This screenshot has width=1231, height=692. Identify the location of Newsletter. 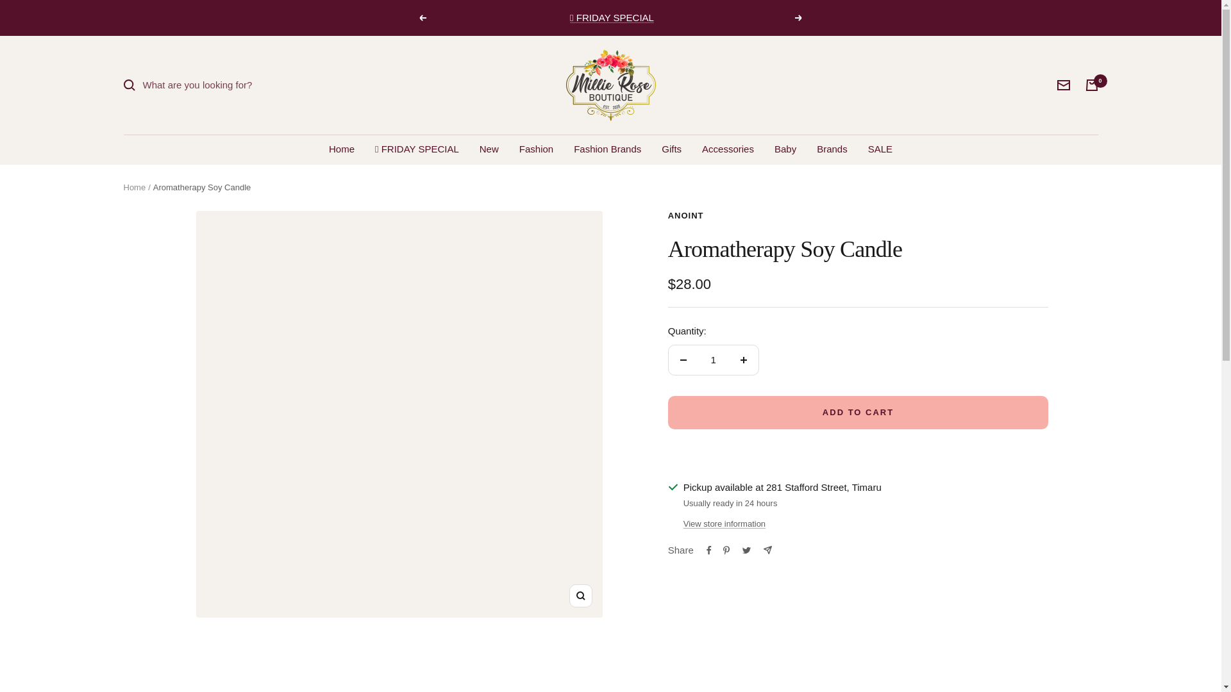
(1063, 85).